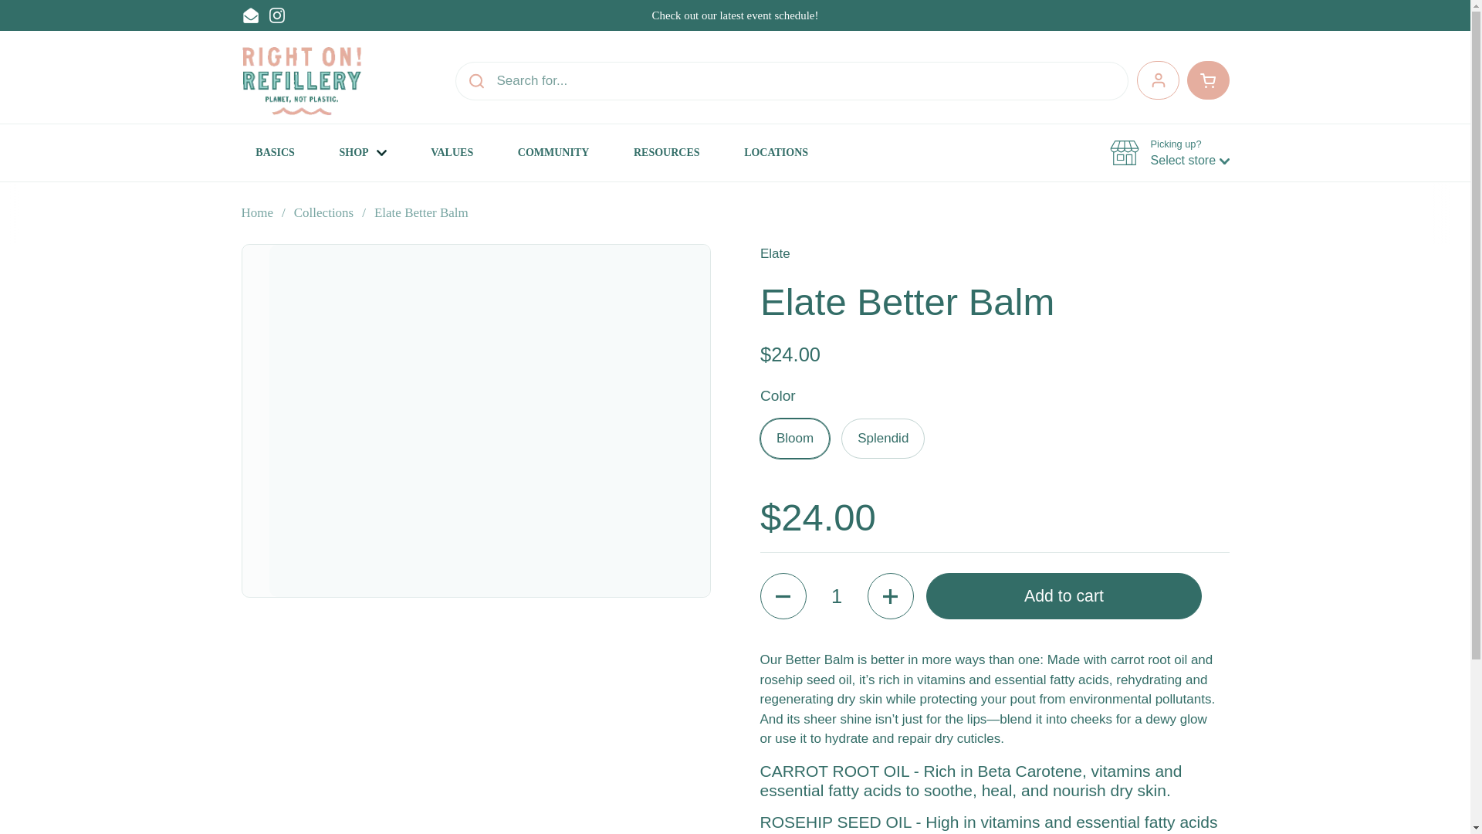 This screenshot has width=1482, height=834. What do you see at coordinates (666, 153) in the screenshot?
I see `RESOURCES` at bounding box center [666, 153].